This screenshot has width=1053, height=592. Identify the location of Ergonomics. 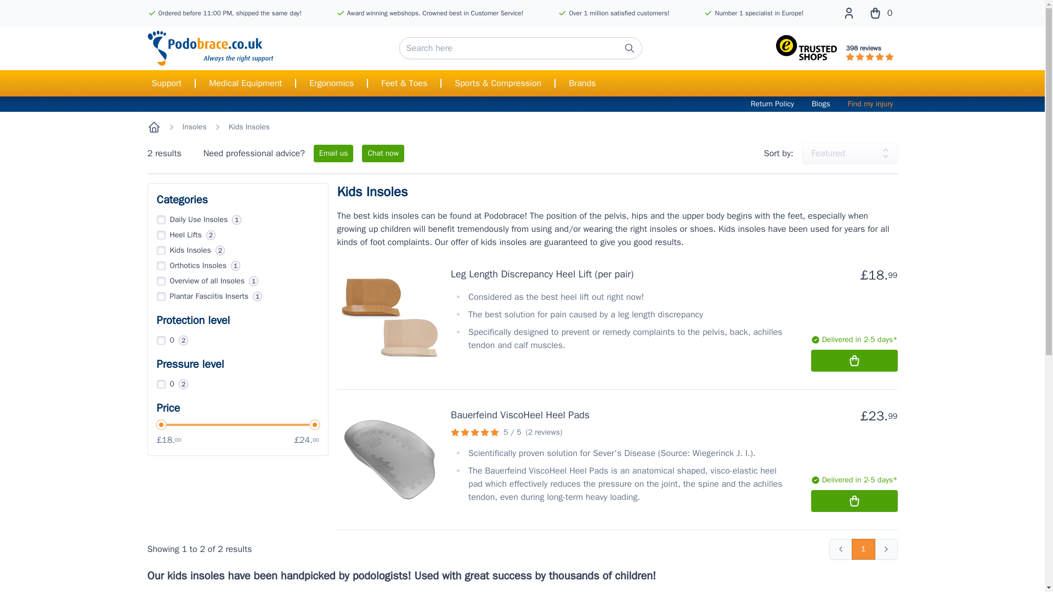
(331, 83).